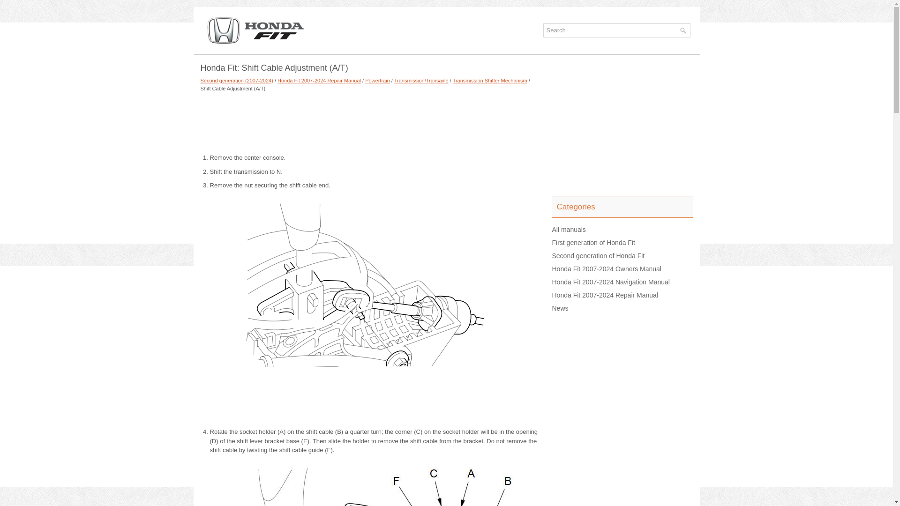 The width and height of the screenshot is (900, 506). I want to click on Honda Fit 2007-2024 Repair Manual, so click(319, 81).